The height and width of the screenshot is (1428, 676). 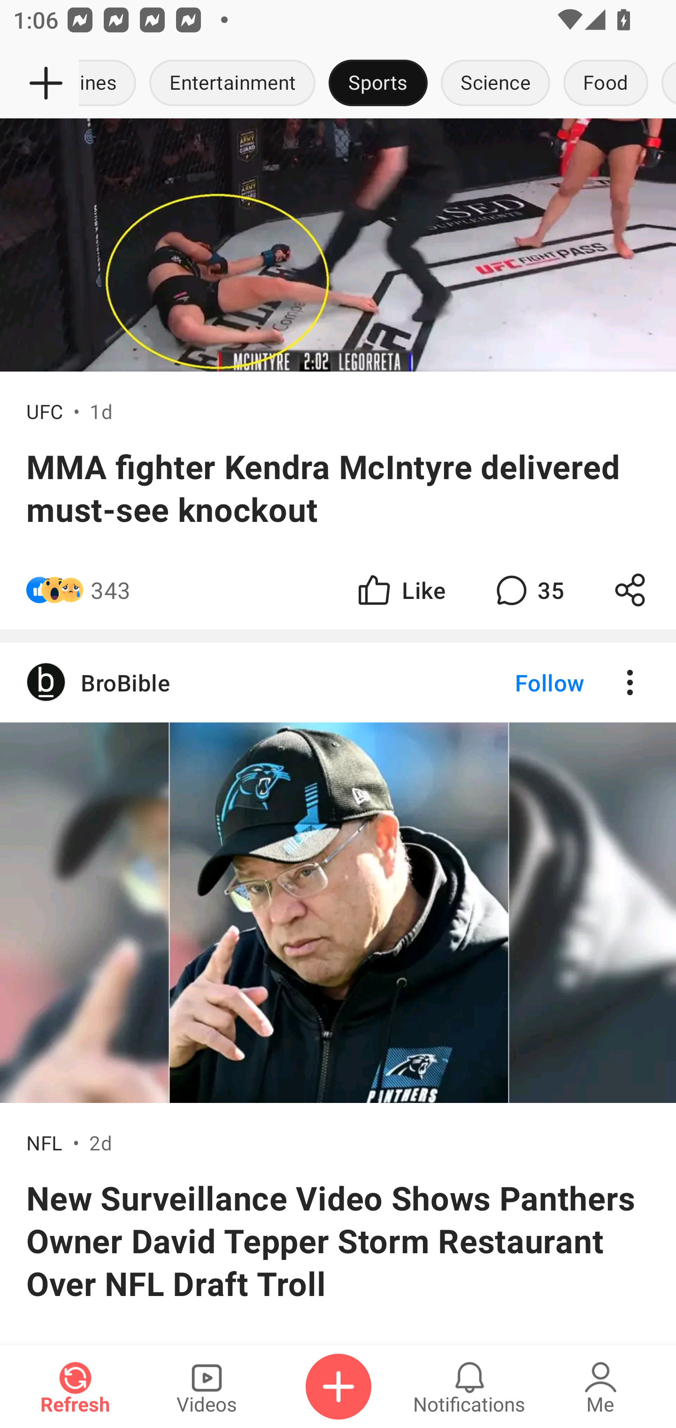 I want to click on BroBible Follow, so click(x=338, y=683).